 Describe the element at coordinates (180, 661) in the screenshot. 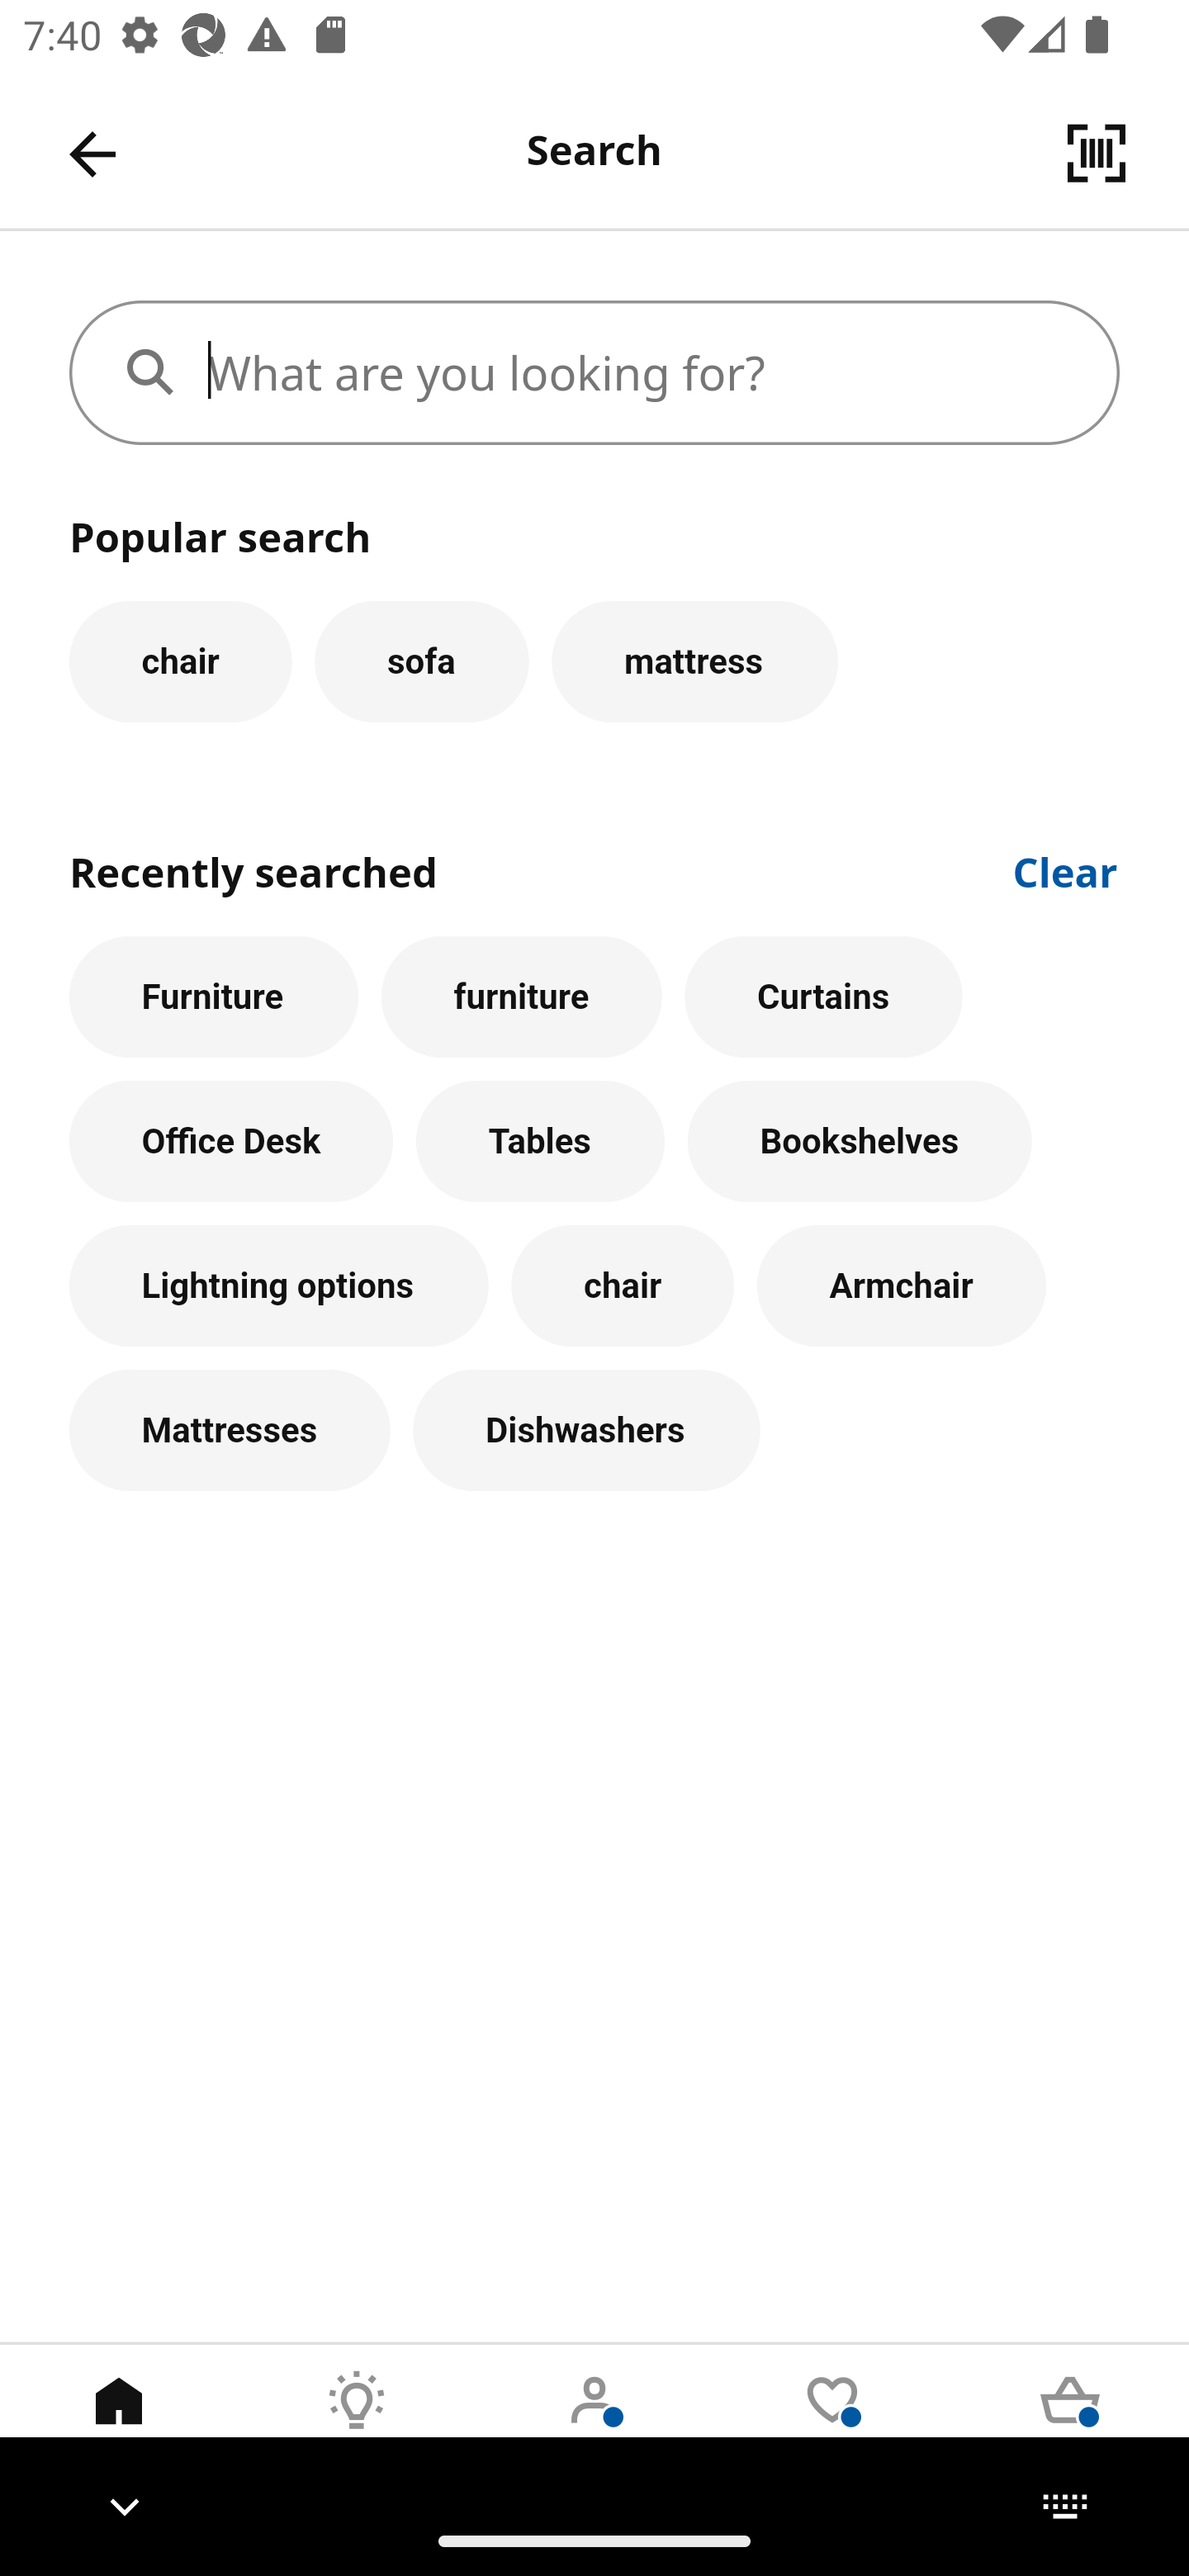

I see `chair` at that location.